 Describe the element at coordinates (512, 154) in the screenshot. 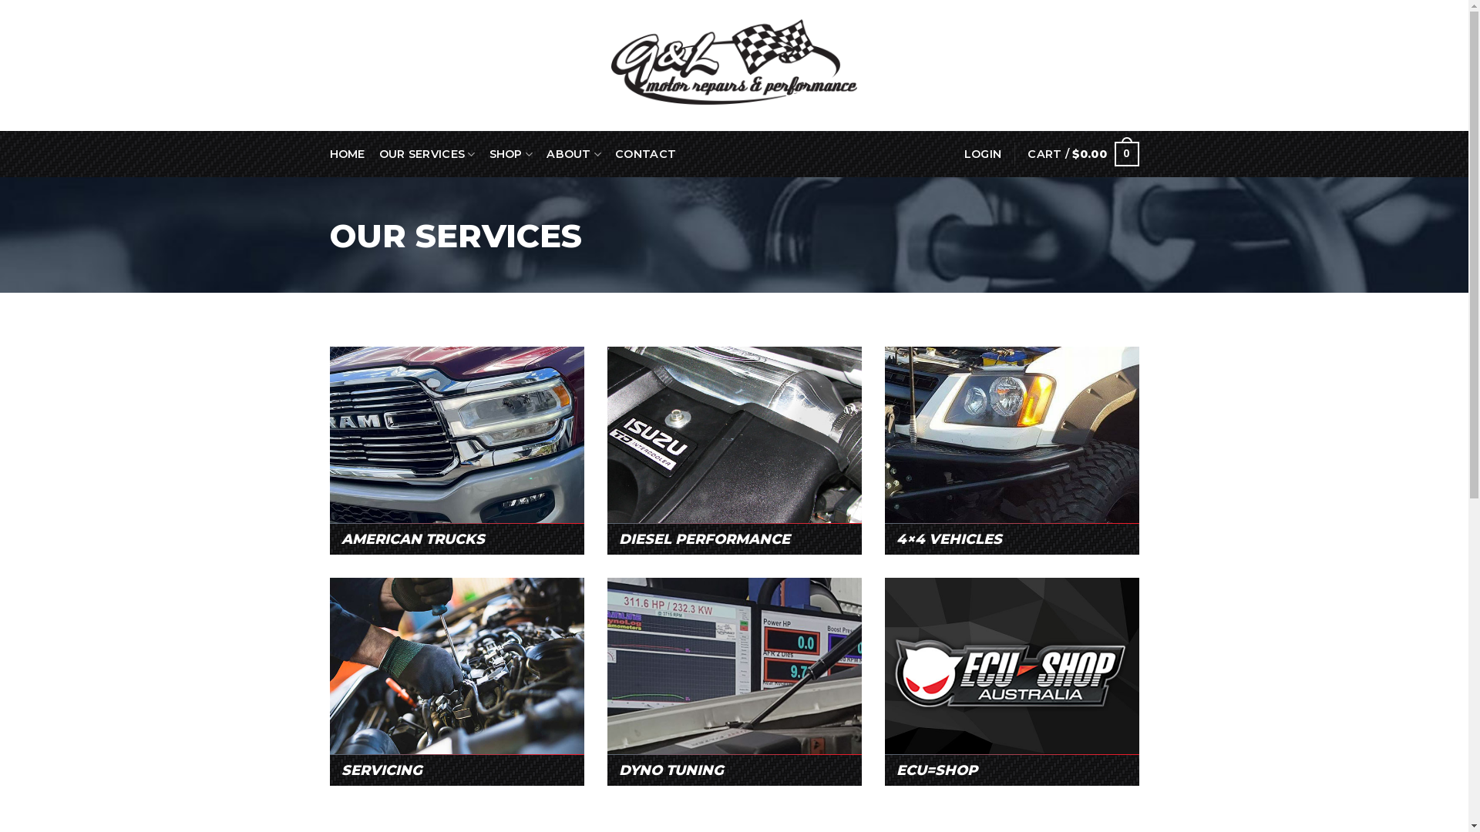

I see `SHOP` at that location.